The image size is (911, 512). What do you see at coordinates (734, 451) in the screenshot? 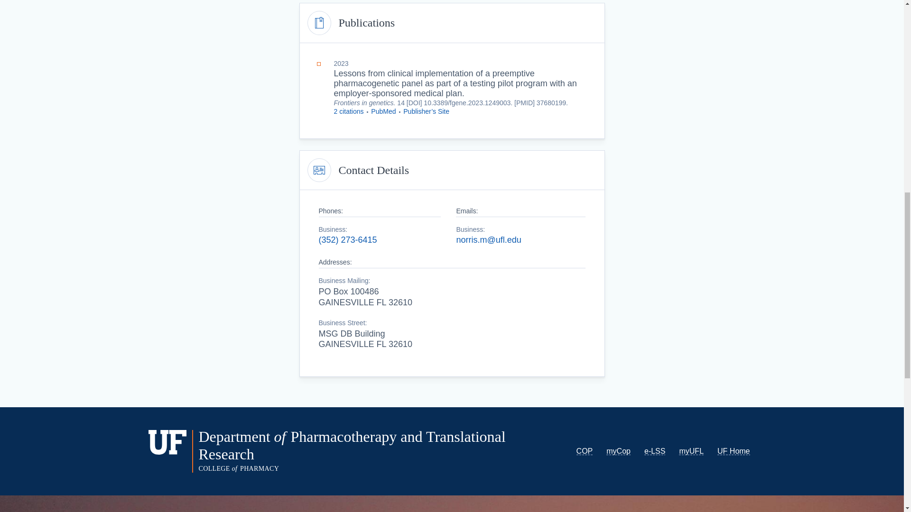
I see `UF Home` at bounding box center [734, 451].